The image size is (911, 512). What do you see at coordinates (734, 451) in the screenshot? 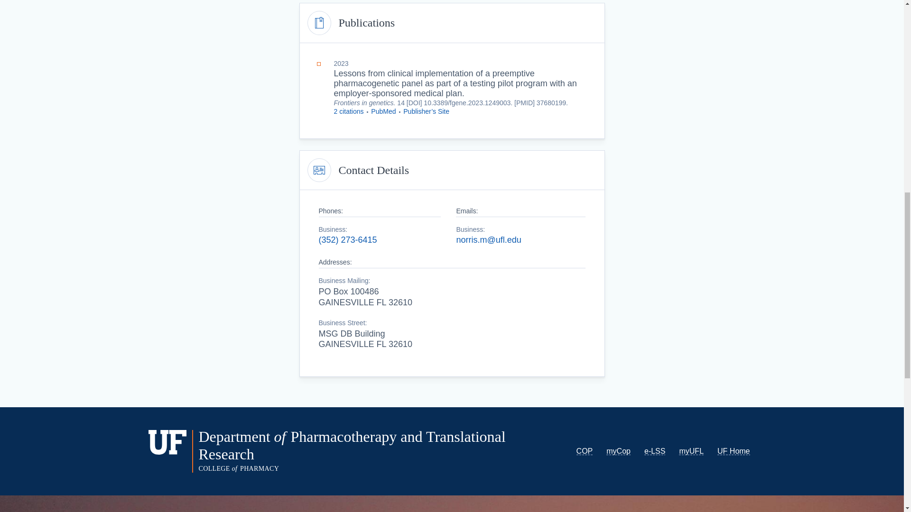
I see `UF Home` at bounding box center [734, 451].